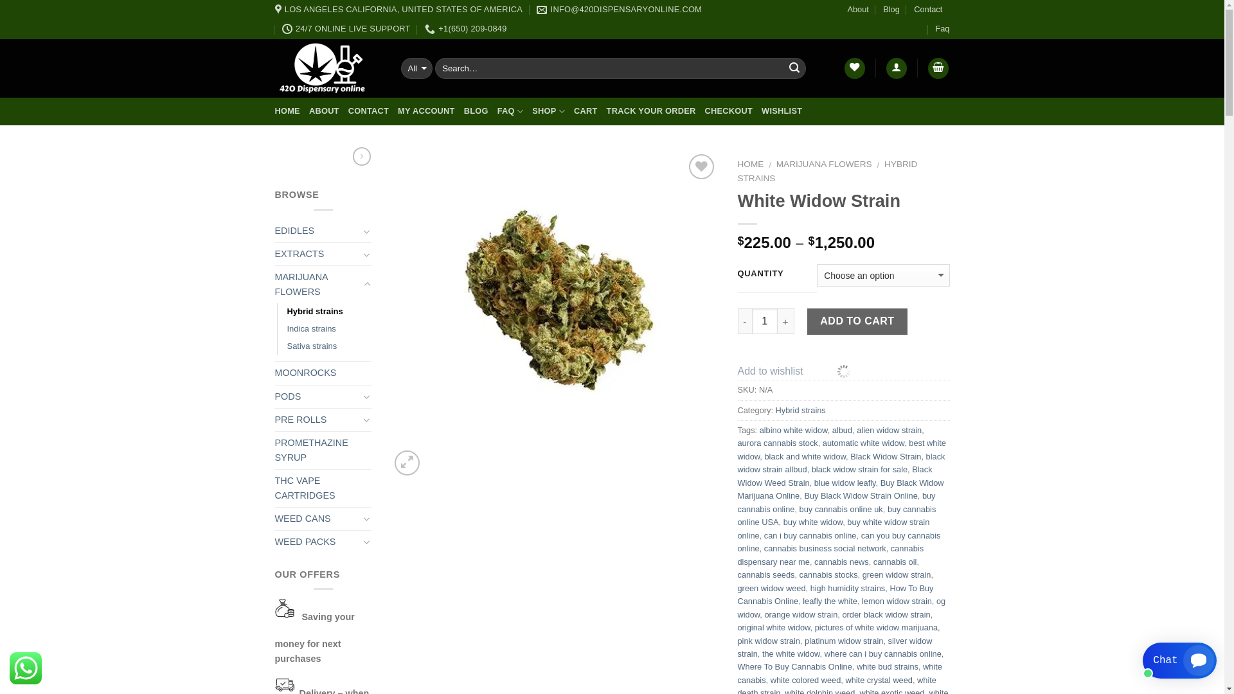 The width and height of the screenshot is (1234, 694). Describe the element at coordinates (857, 321) in the screenshot. I see `ADD TO CART` at that location.